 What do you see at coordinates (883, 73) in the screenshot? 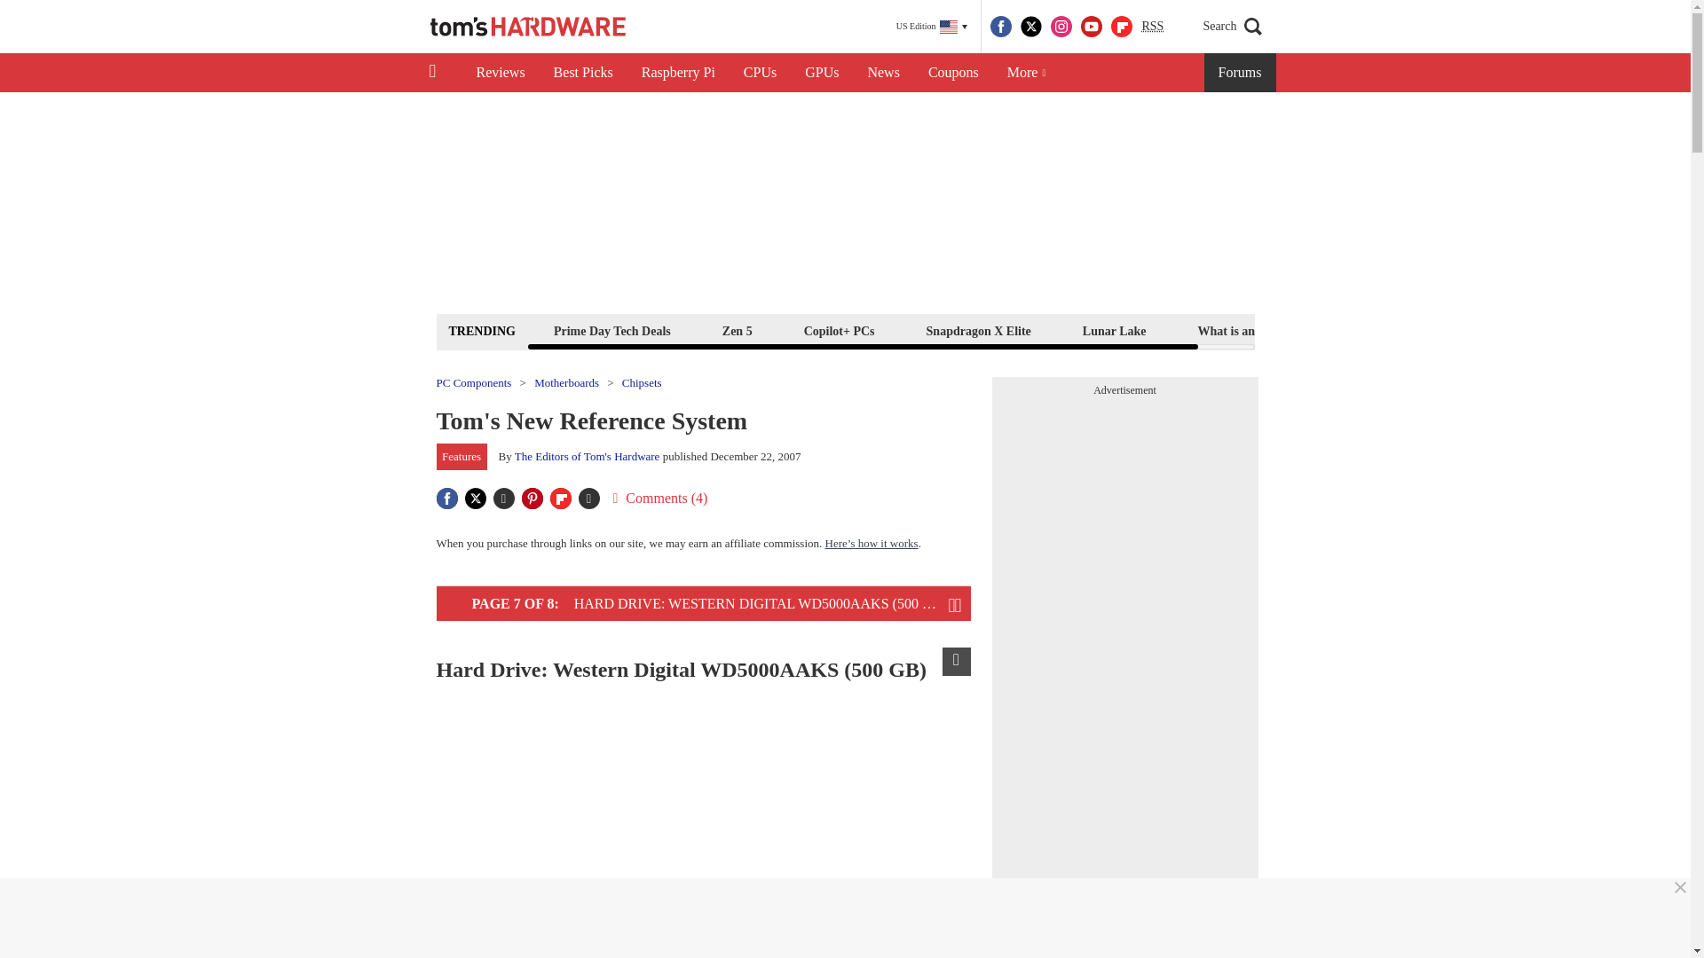
I see `News` at bounding box center [883, 73].